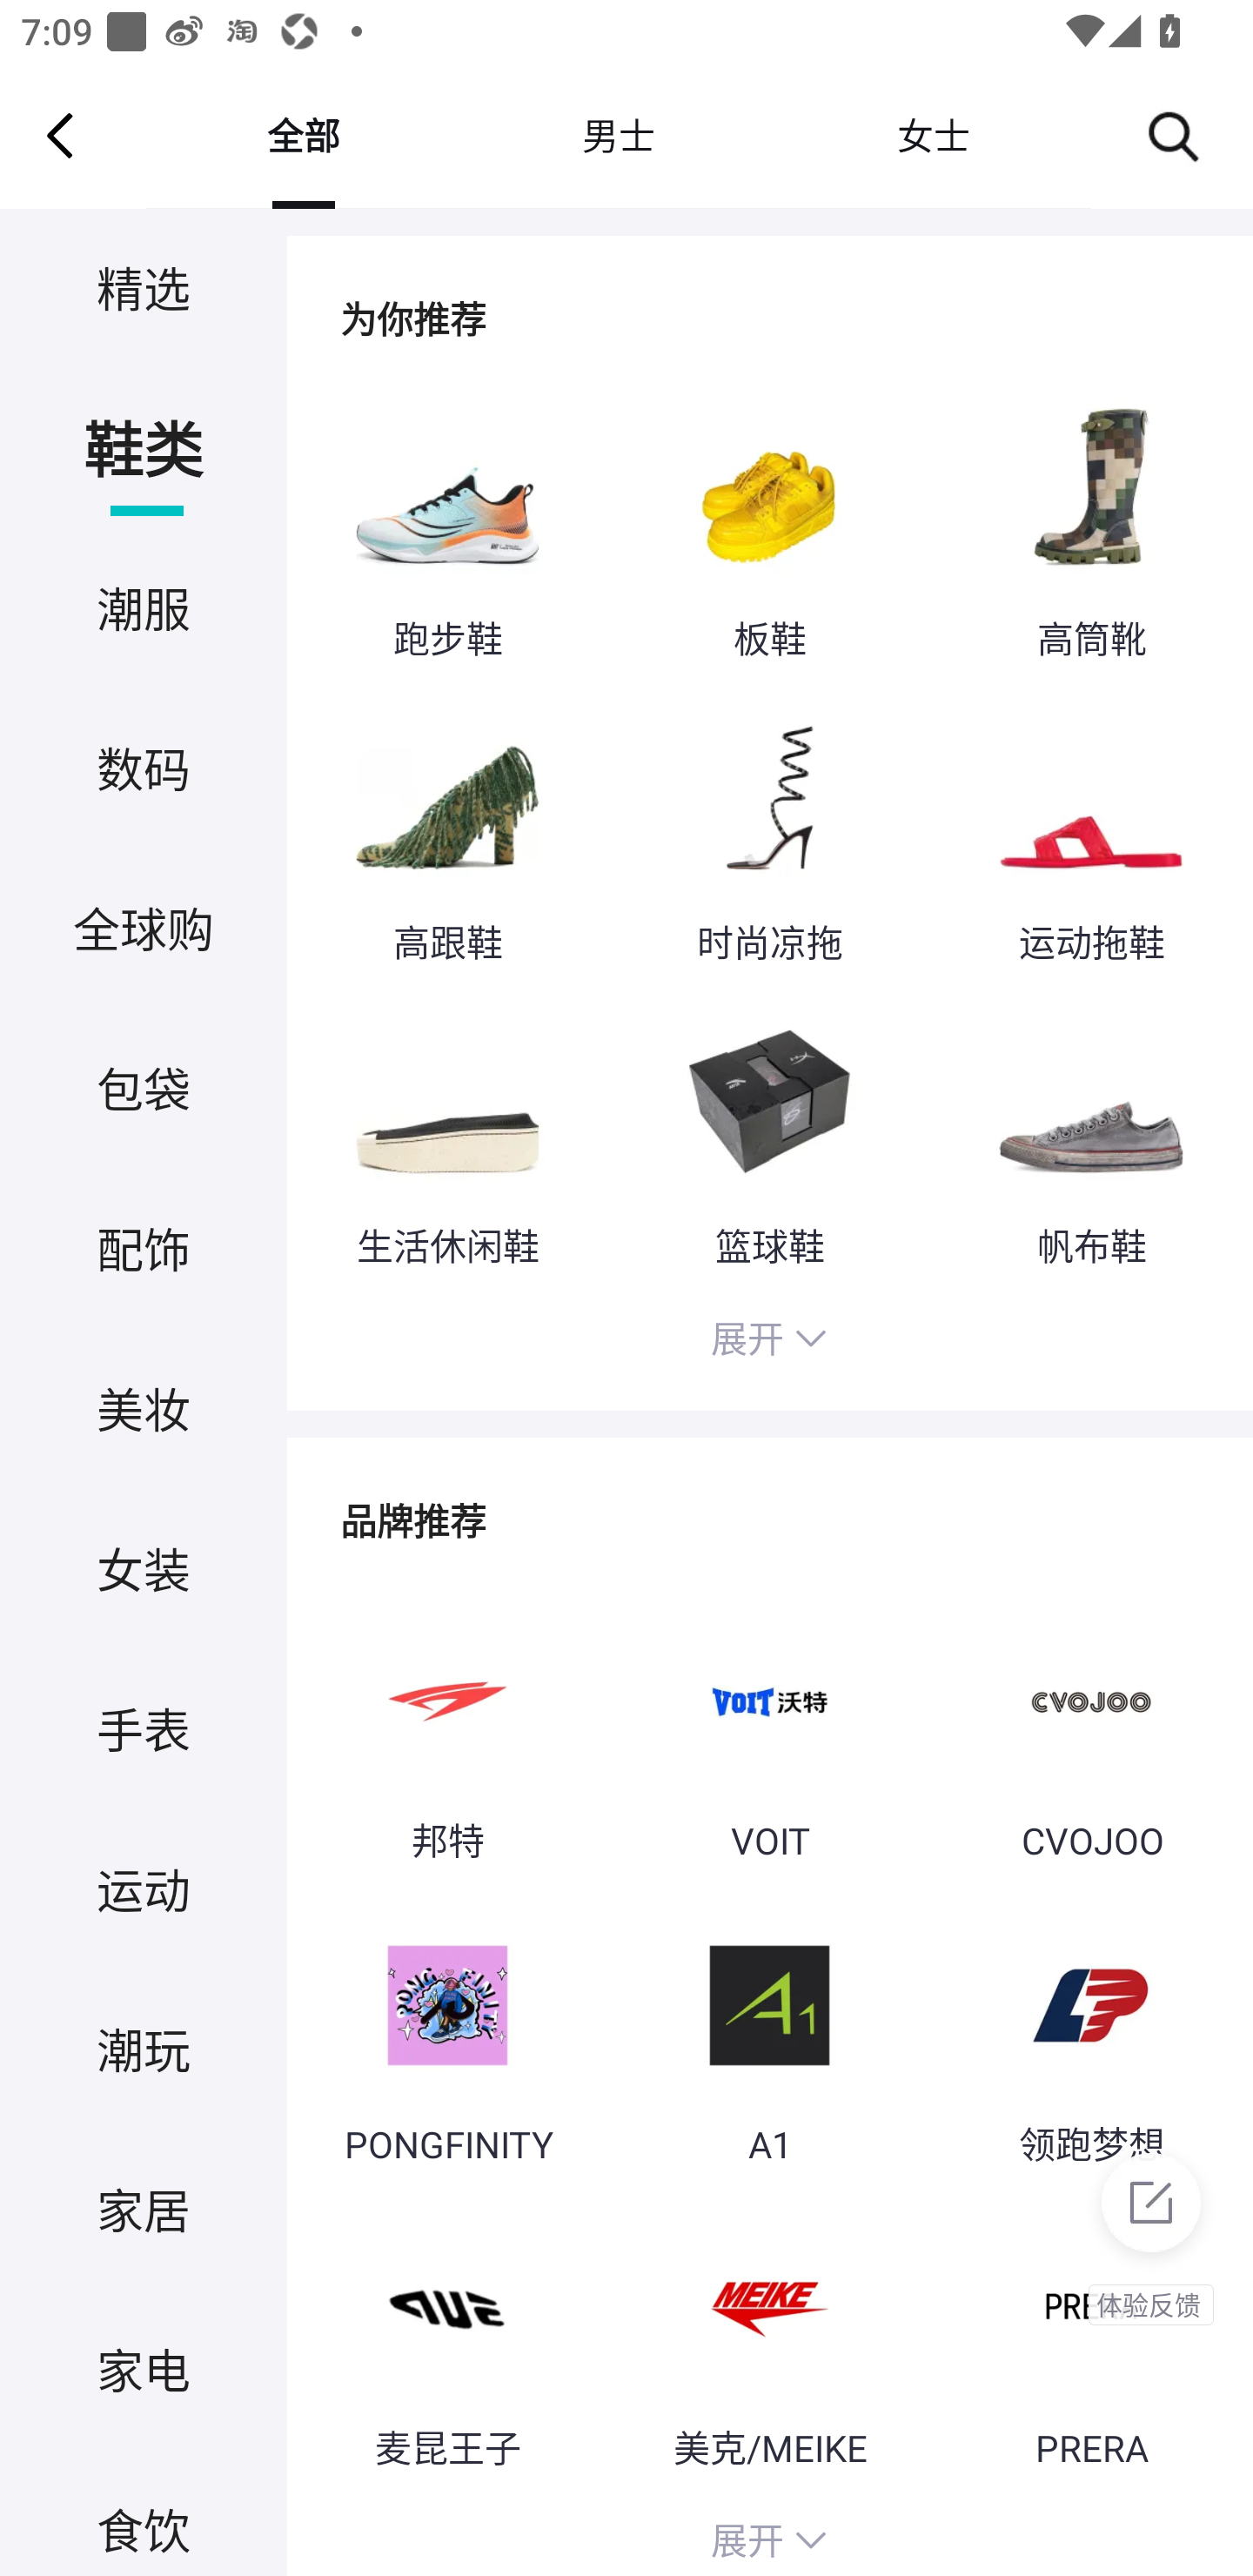 This screenshot has width=1253, height=2576. I want to click on 美克/MEIKE, so click(769, 2344).